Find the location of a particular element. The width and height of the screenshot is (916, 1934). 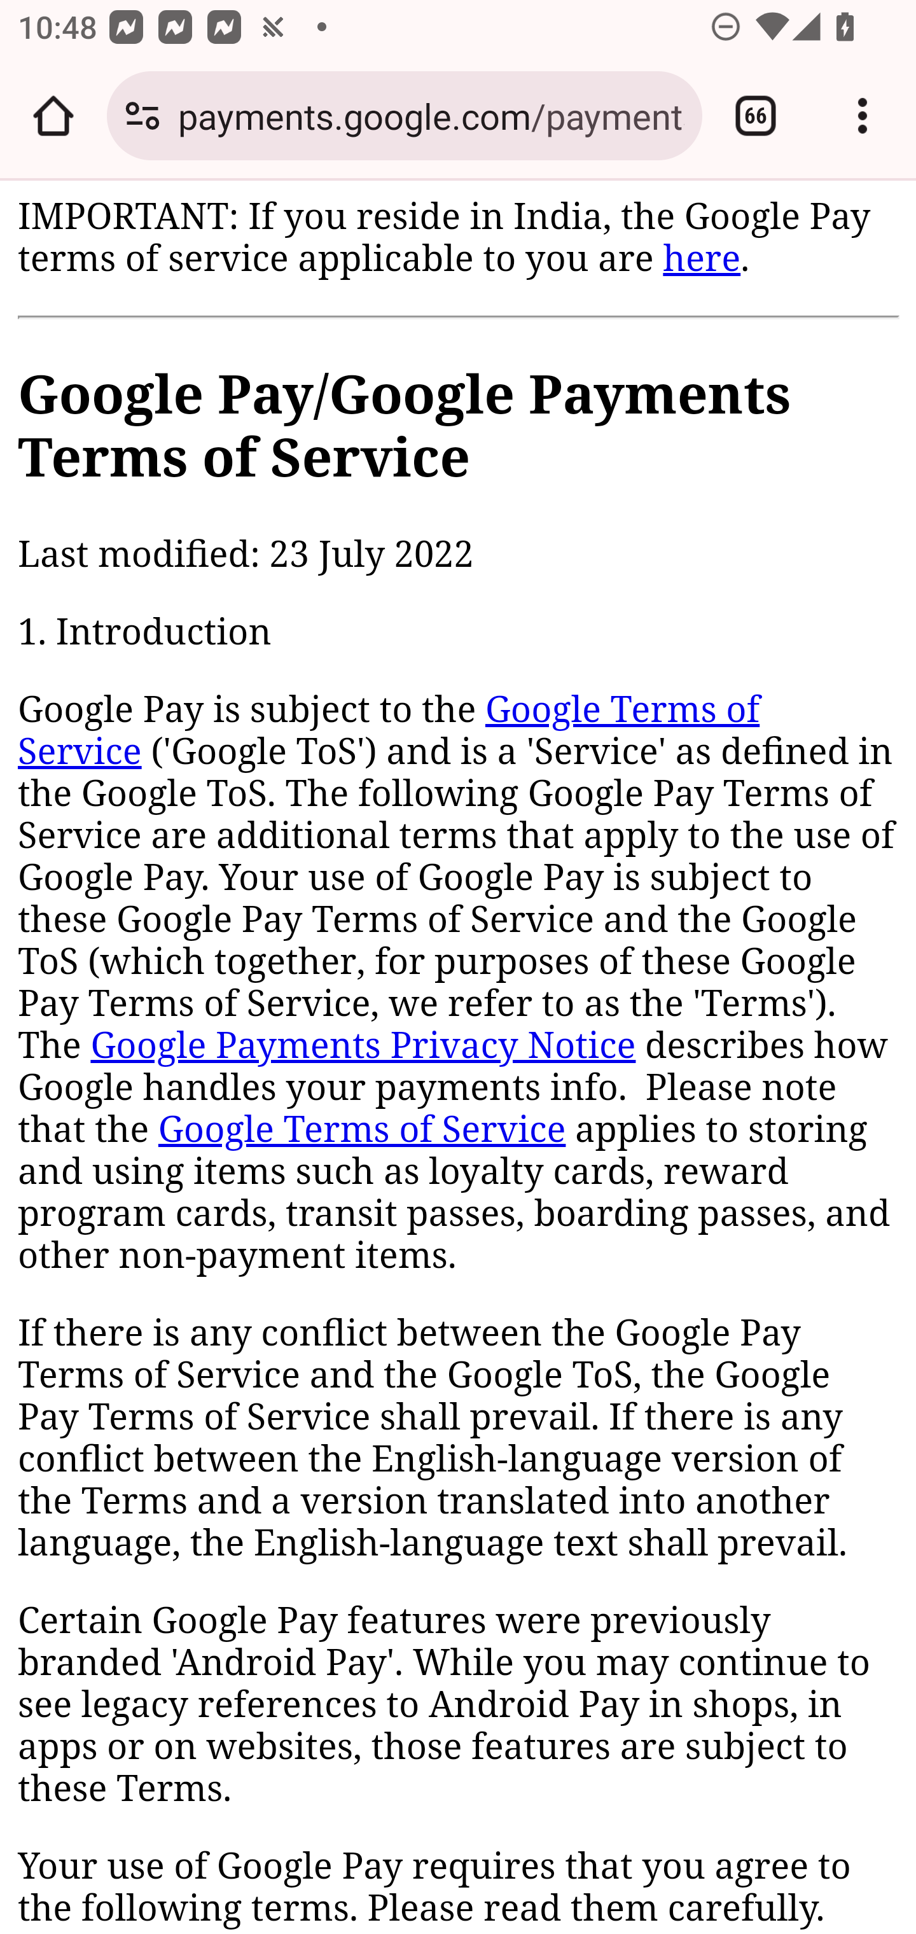

here is located at coordinates (701, 258).